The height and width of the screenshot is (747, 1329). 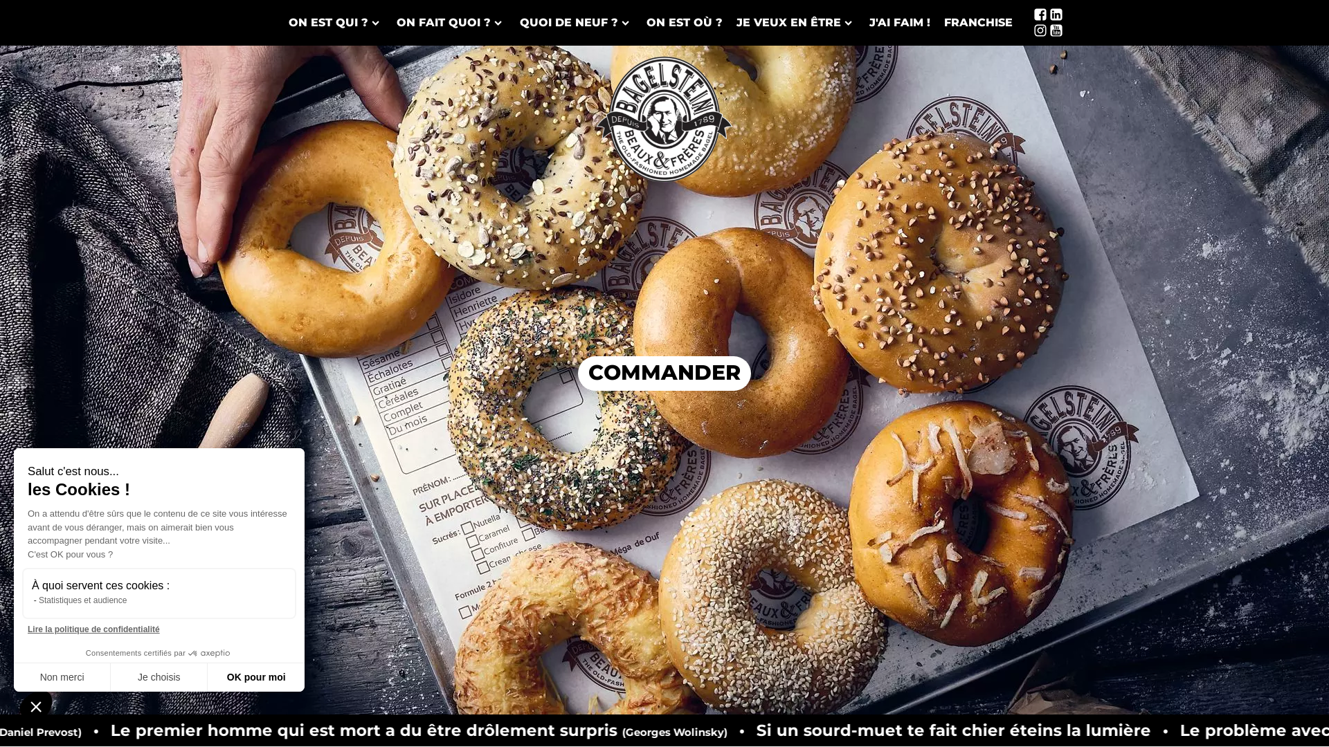 I want to click on FRANCHISE, so click(x=979, y=23).